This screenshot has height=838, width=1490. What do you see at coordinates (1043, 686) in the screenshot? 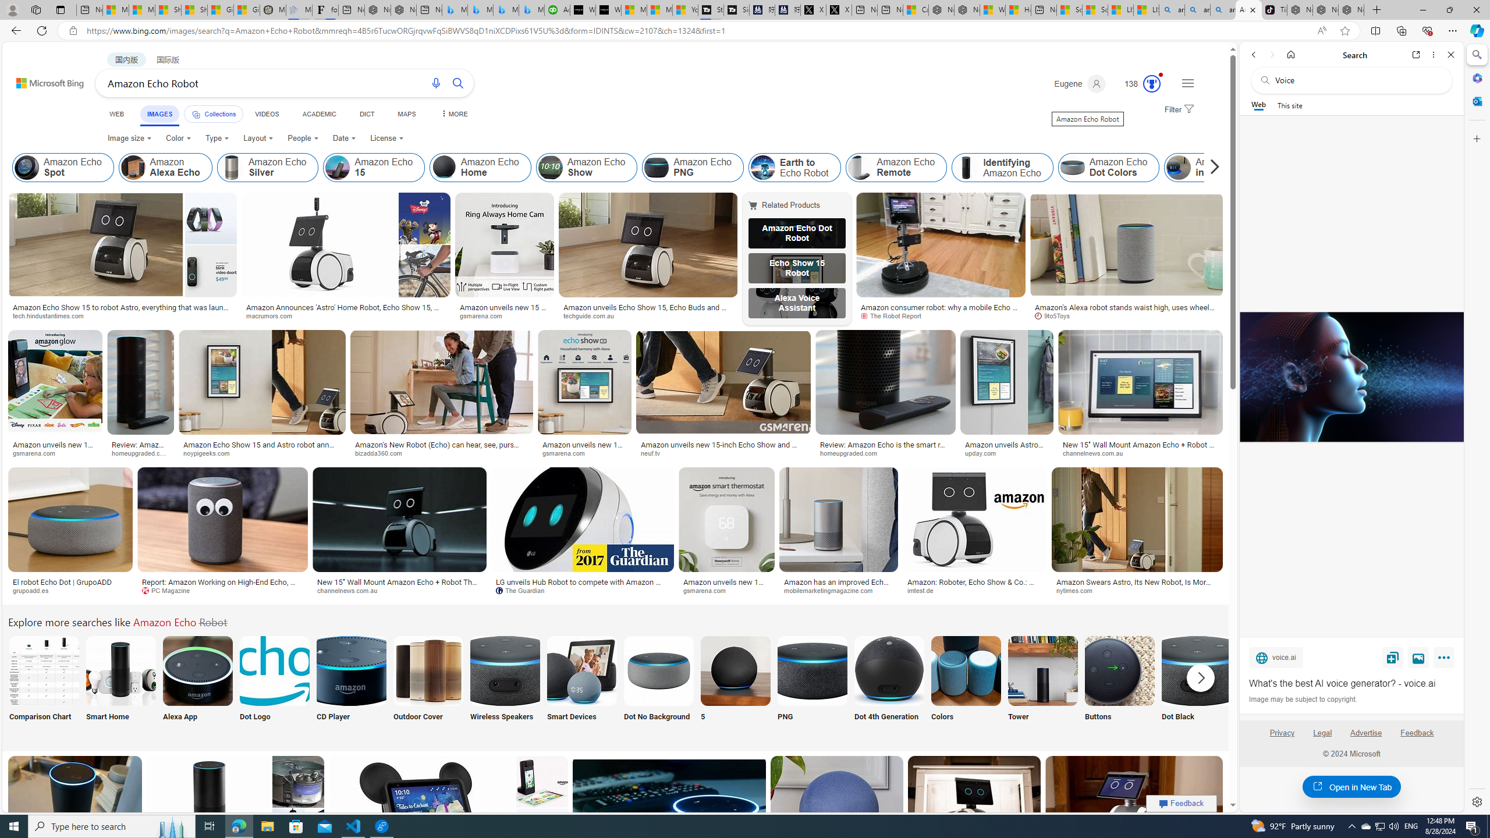
I see `Tower` at bounding box center [1043, 686].